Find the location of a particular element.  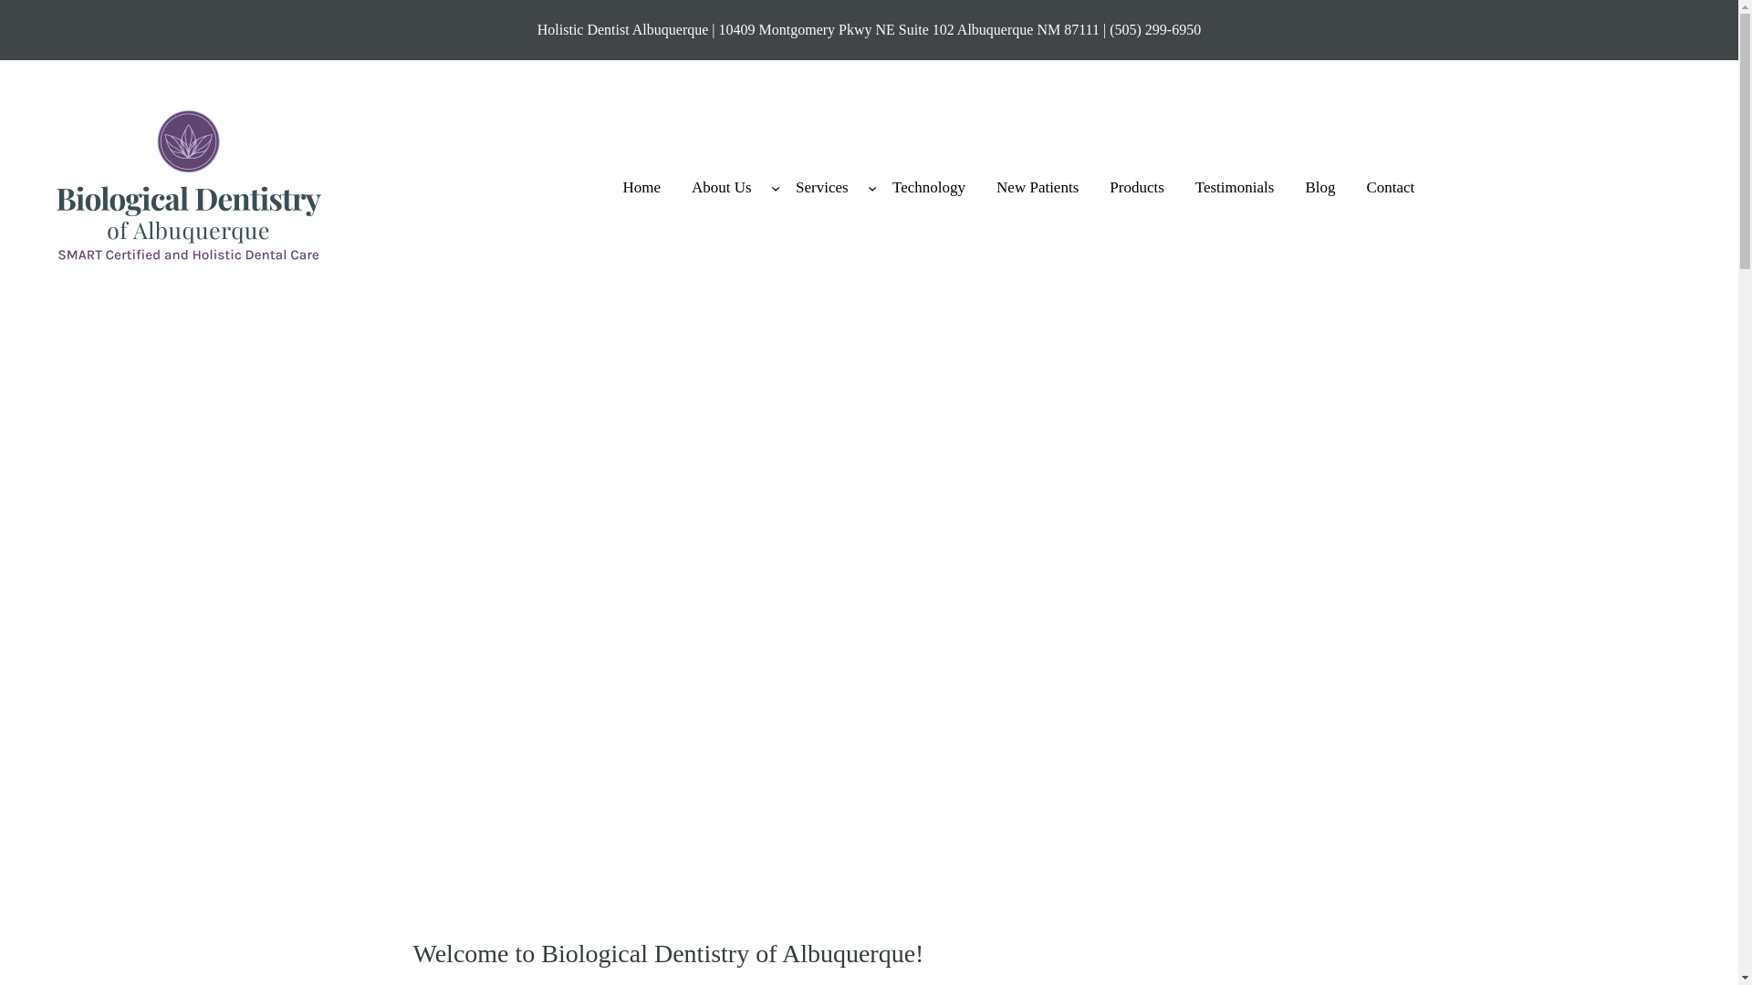

10409 Montgomery Pkwy NE Suite 102 Albuquerque NM 87111 is located at coordinates (909, 29).